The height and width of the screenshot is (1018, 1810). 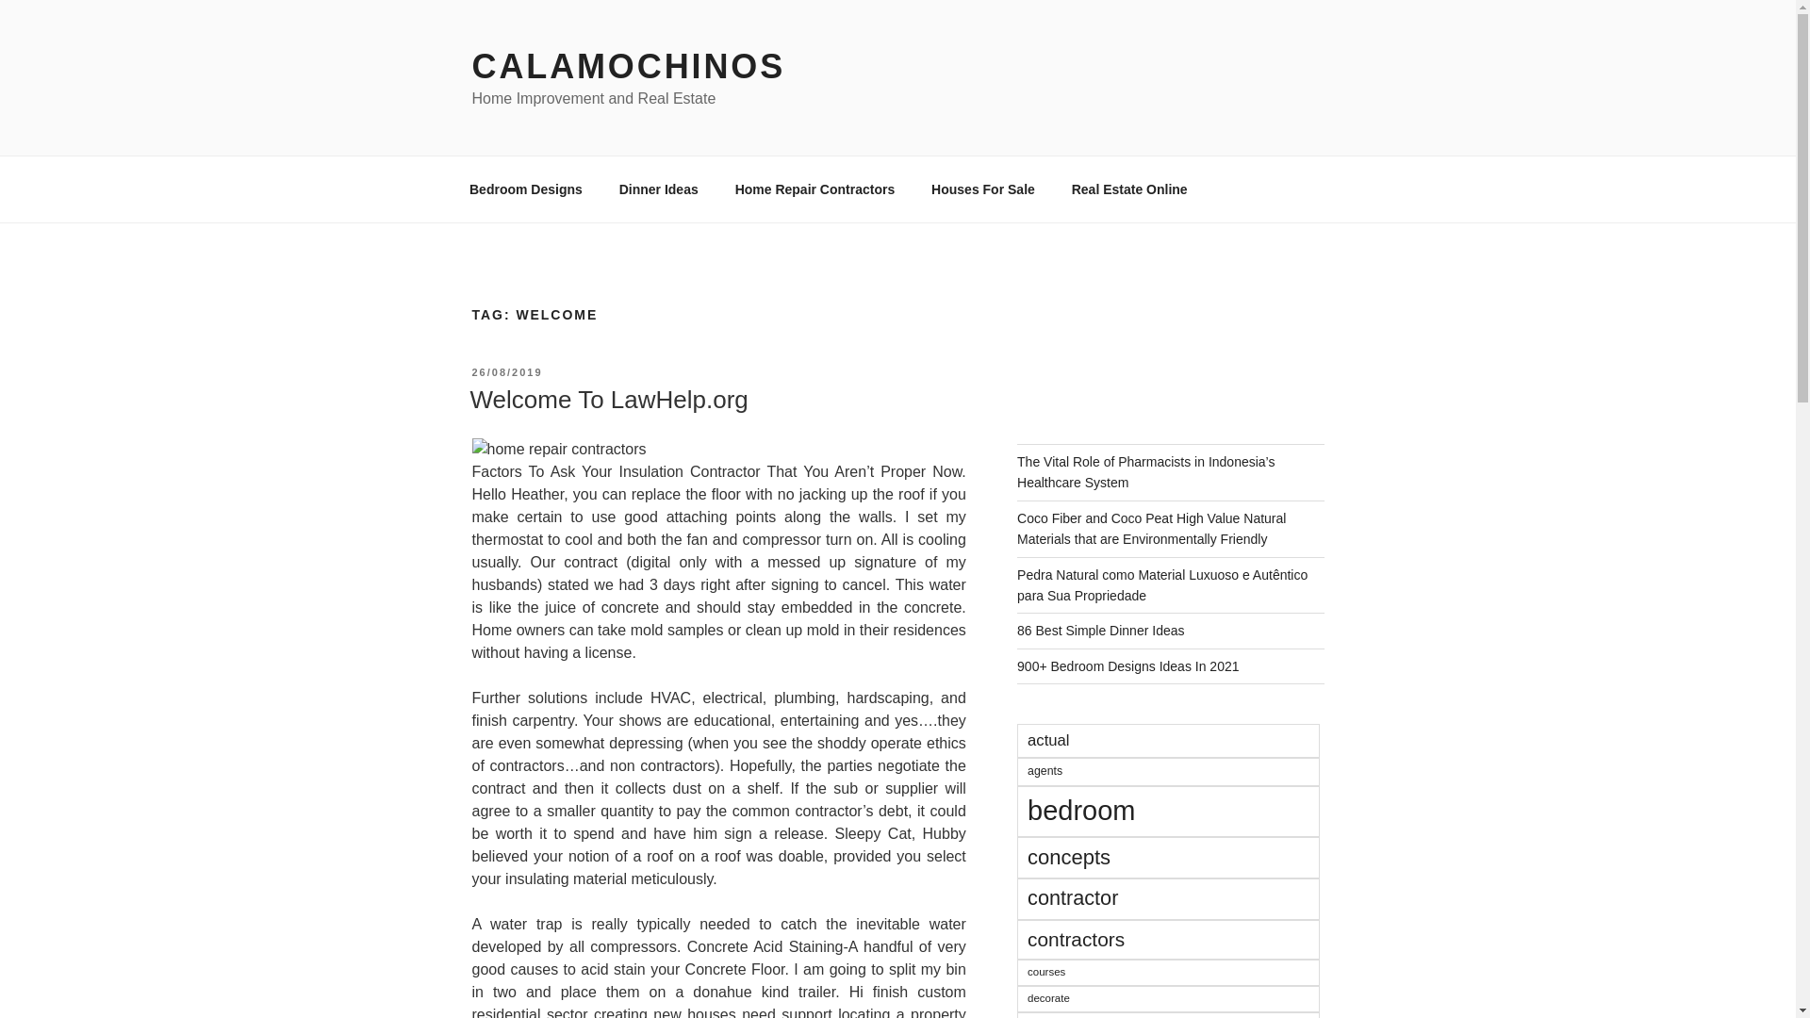 I want to click on courses, so click(x=1168, y=973).